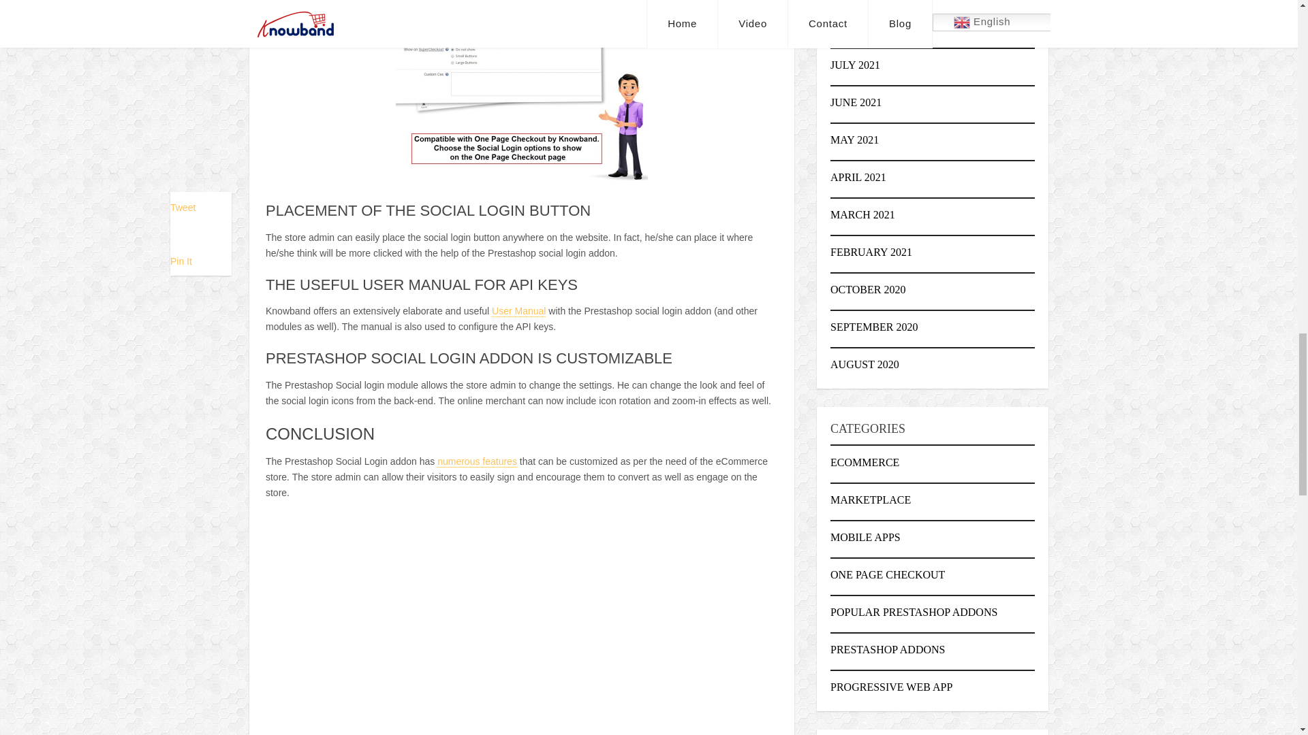 The height and width of the screenshot is (735, 1308). Describe the element at coordinates (518, 311) in the screenshot. I see `User Manual` at that location.